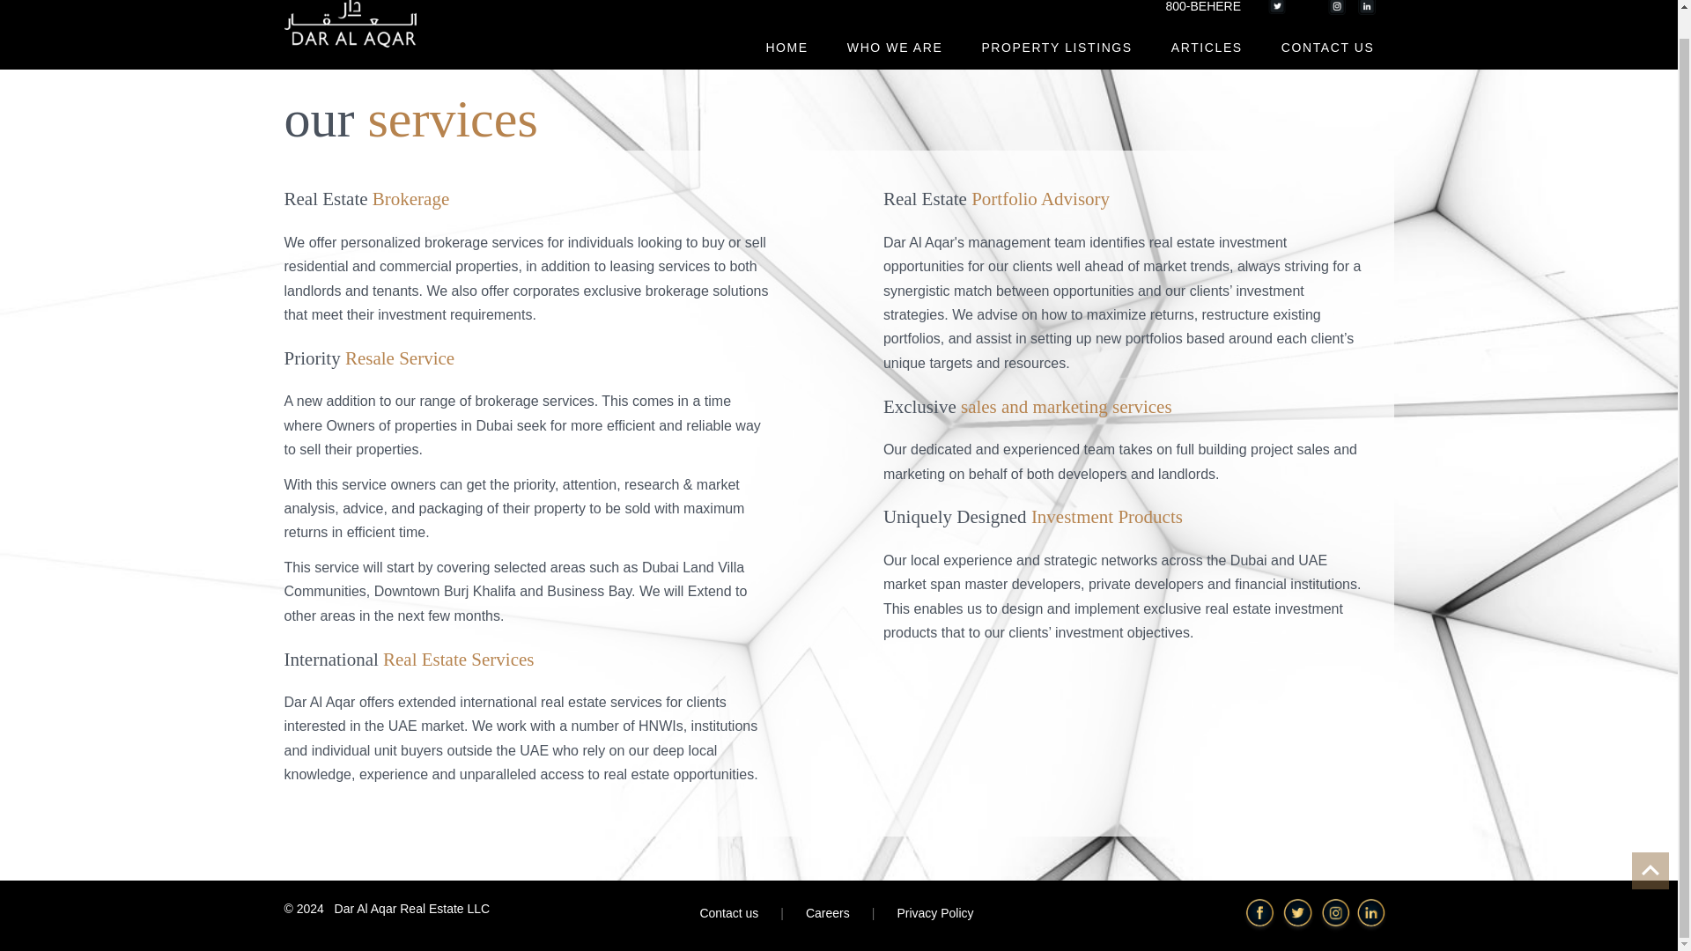 Image resolution: width=1691 pixels, height=951 pixels. What do you see at coordinates (1207, 48) in the screenshot?
I see `ARTICLES` at bounding box center [1207, 48].